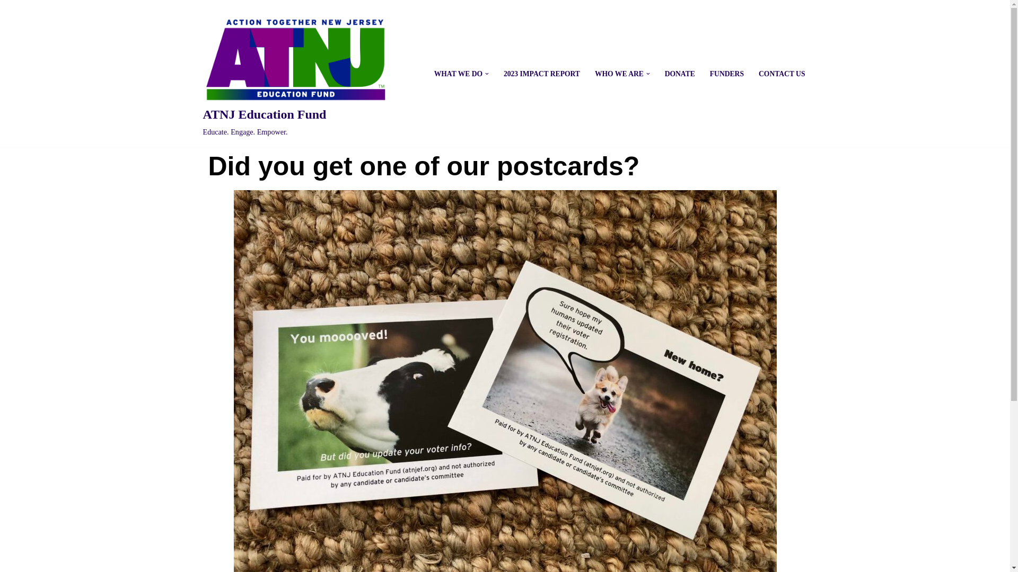 This screenshot has width=1018, height=572. Describe the element at coordinates (542, 74) in the screenshot. I see `2023 IMPACT REPORT` at that location.